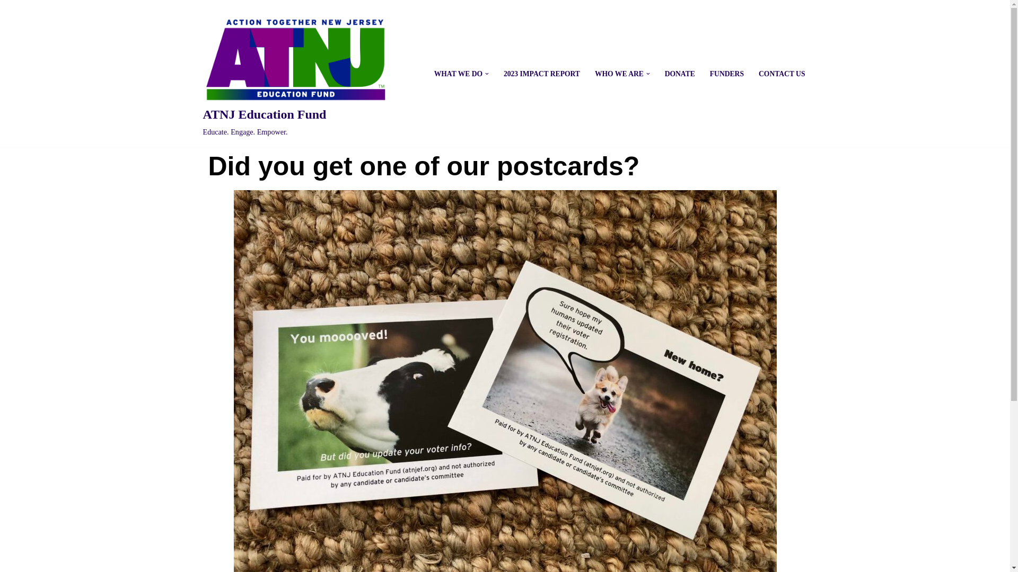 This screenshot has width=1018, height=572. Describe the element at coordinates (542, 74) in the screenshot. I see `2023 IMPACT REPORT` at that location.